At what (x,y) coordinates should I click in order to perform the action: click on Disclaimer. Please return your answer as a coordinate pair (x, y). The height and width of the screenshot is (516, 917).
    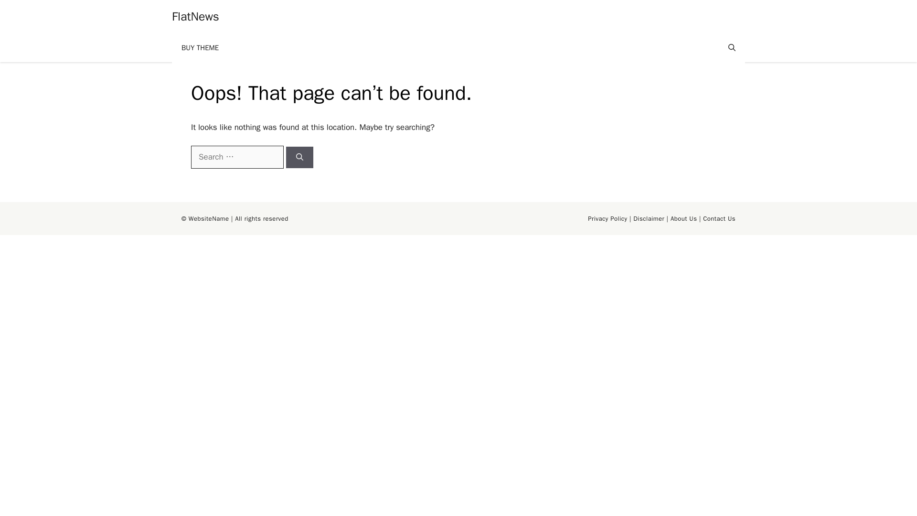
    Looking at the image, I should click on (649, 218).